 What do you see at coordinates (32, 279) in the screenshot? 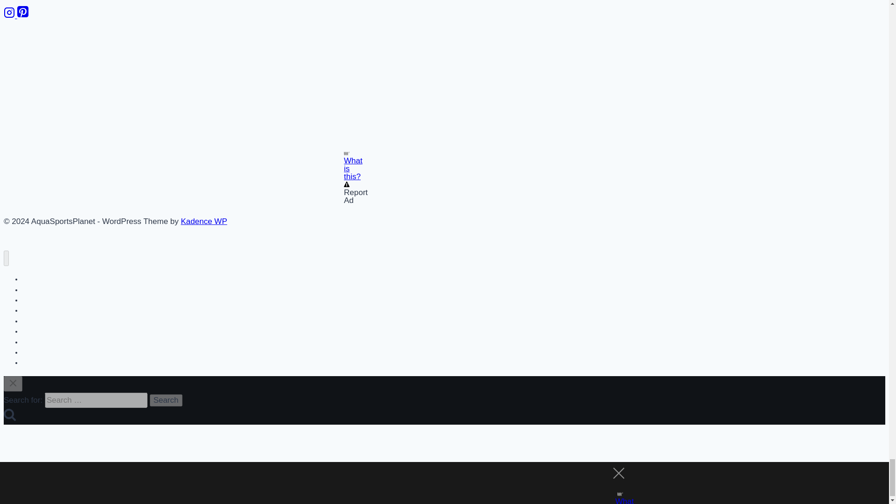
I see `Scuba` at bounding box center [32, 279].